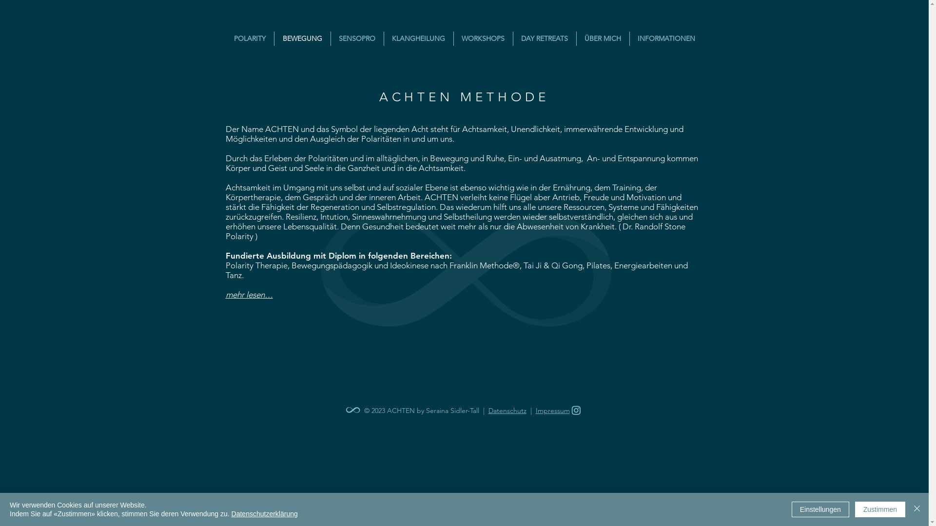 Image resolution: width=936 pixels, height=526 pixels. What do you see at coordinates (357, 39) in the screenshot?
I see `SENSOPRO` at bounding box center [357, 39].